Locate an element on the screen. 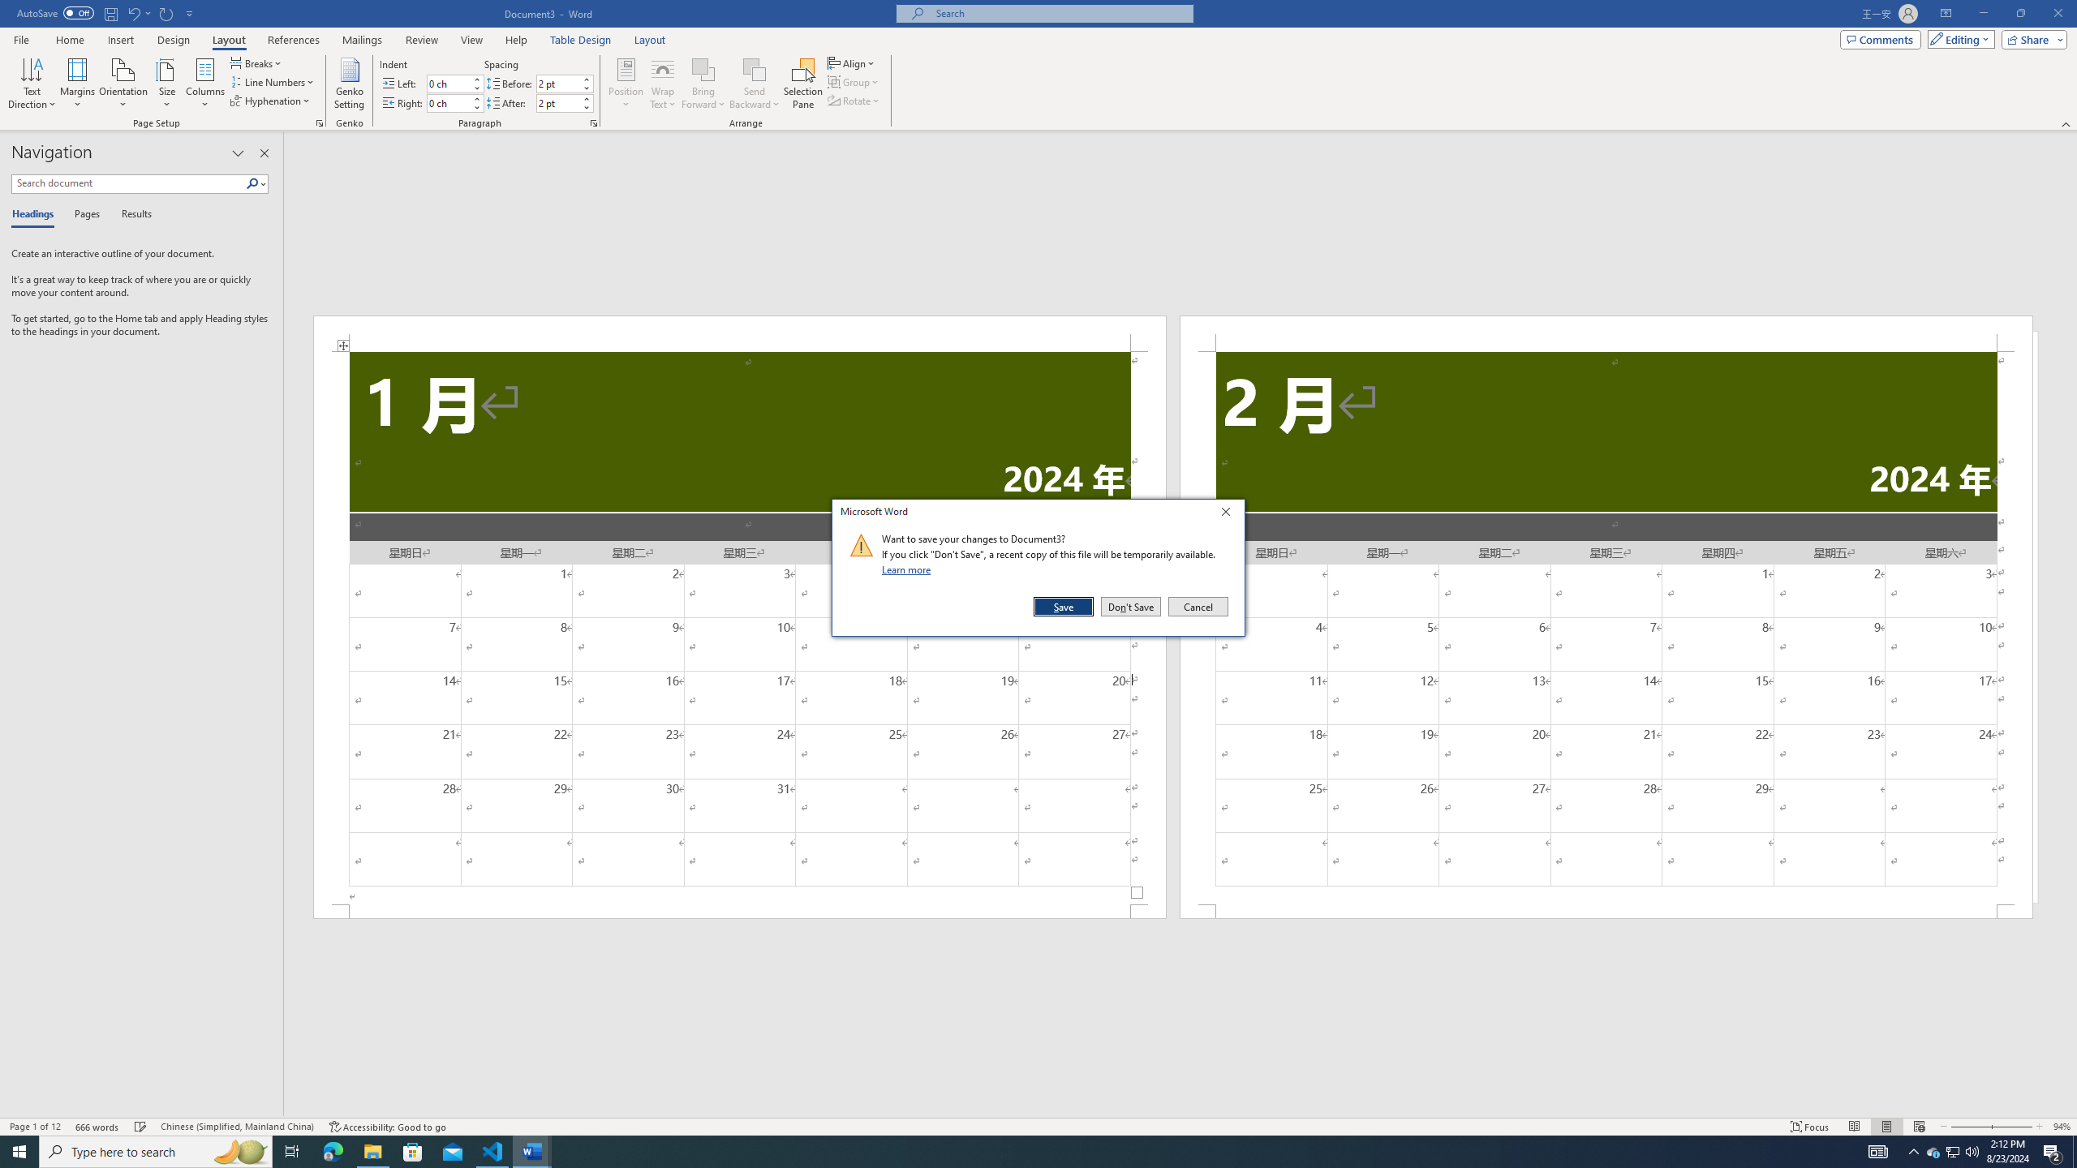  Bring Forward is located at coordinates (703, 84).